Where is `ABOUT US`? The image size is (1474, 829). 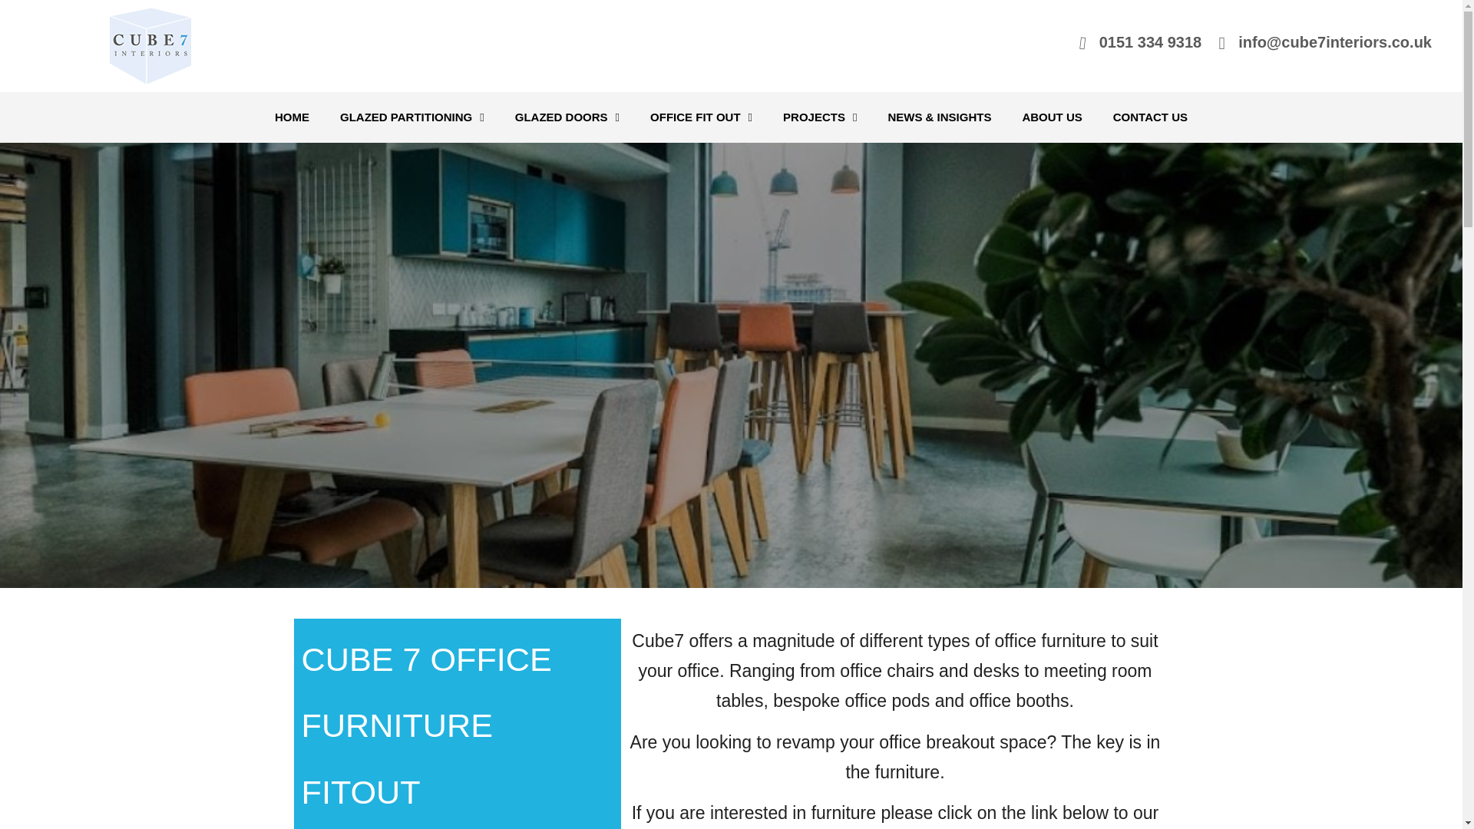
ABOUT US is located at coordinates (1052, 117).